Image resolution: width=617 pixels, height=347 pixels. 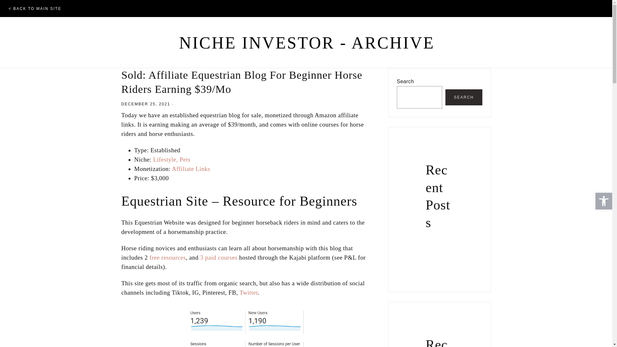 What do you see at coordinates (165, 159) in the screenshot?
I see `Lifestyle,` at bounding box center [165, 159].